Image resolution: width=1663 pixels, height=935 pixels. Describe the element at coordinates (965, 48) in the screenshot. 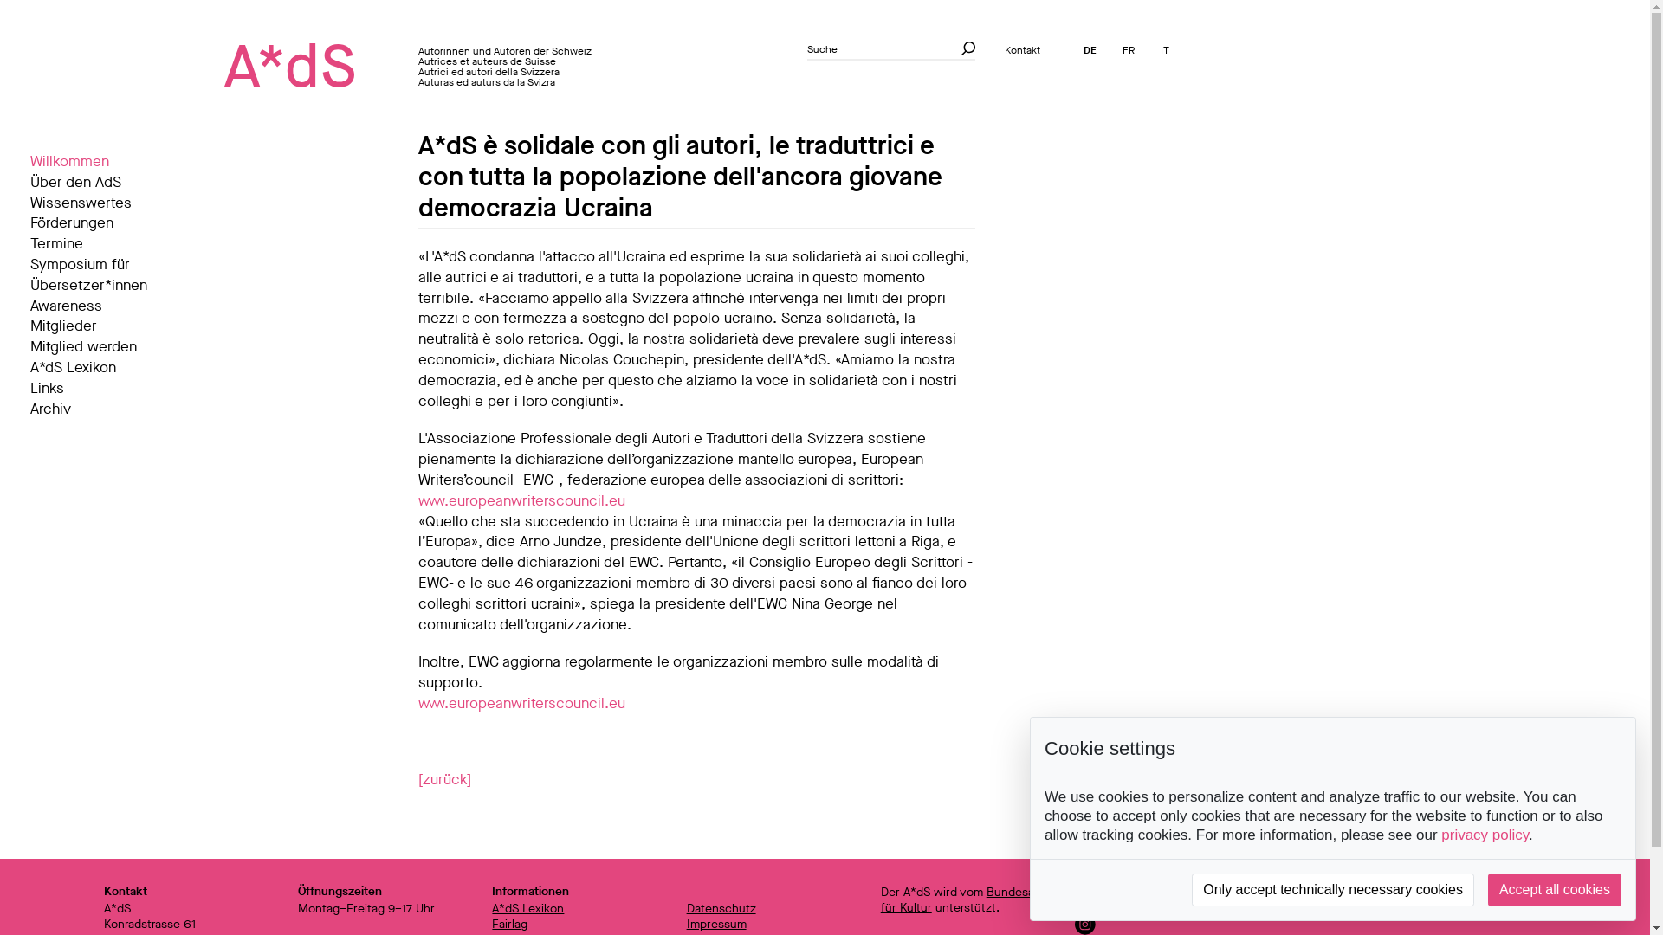

I see `Suche` at that location.